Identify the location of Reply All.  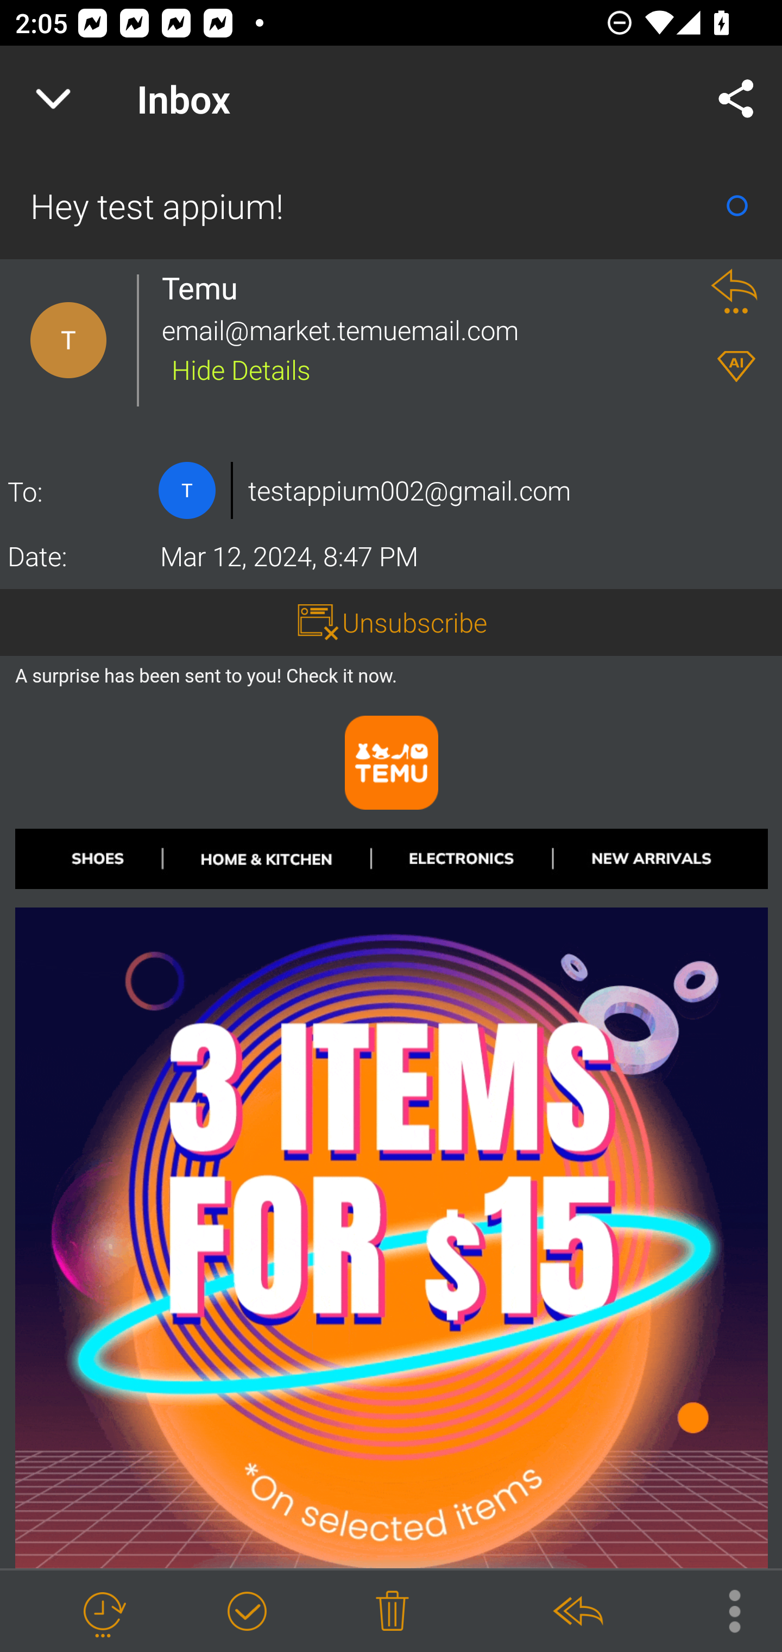
(577, 1612).